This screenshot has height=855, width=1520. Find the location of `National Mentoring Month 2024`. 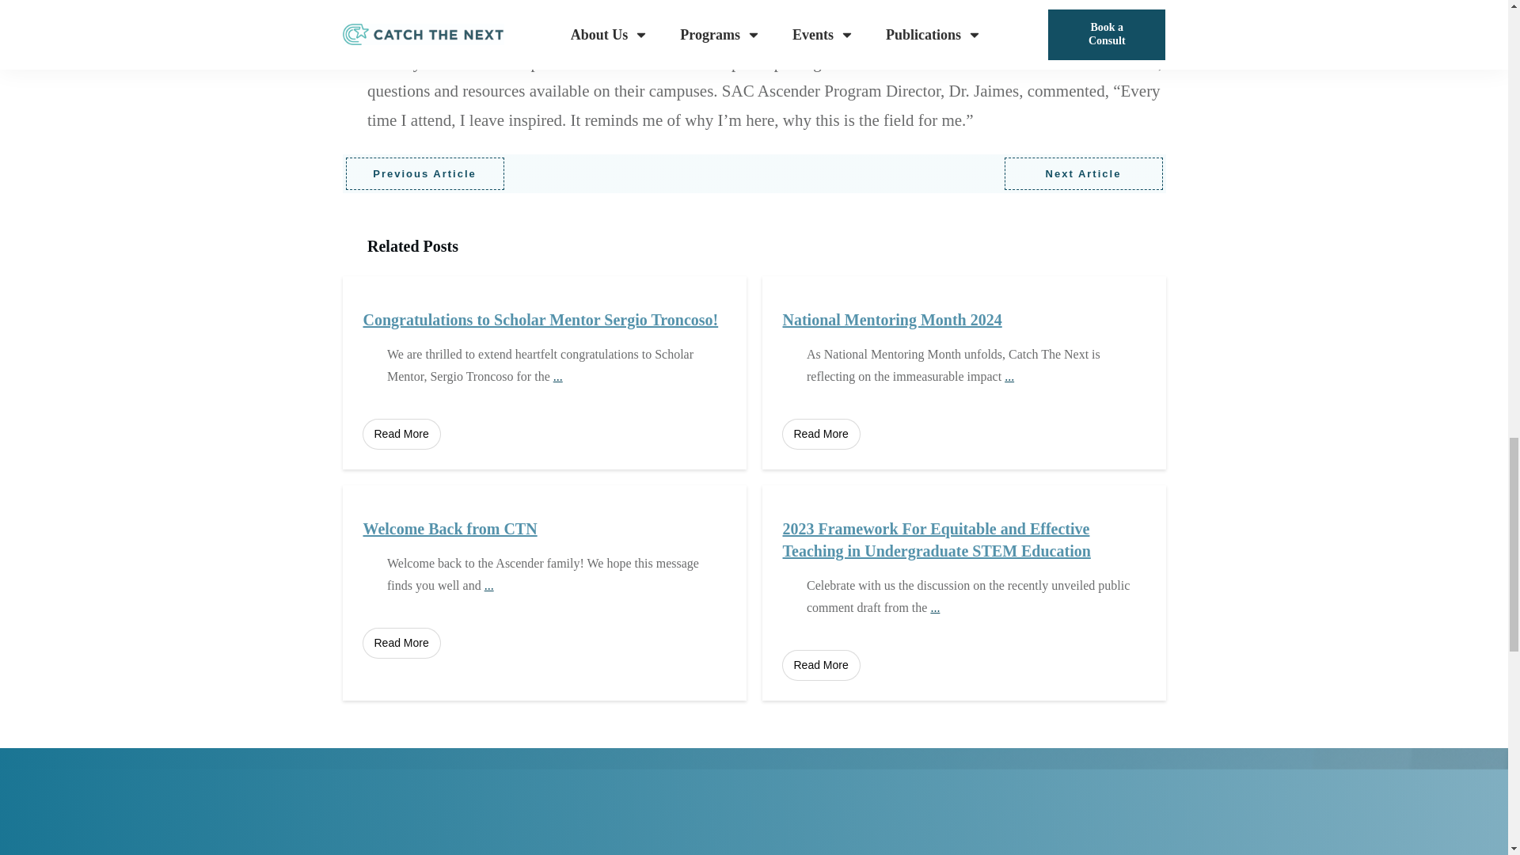

National Mentoring Month 2024 is located at coordinates (891, 320).